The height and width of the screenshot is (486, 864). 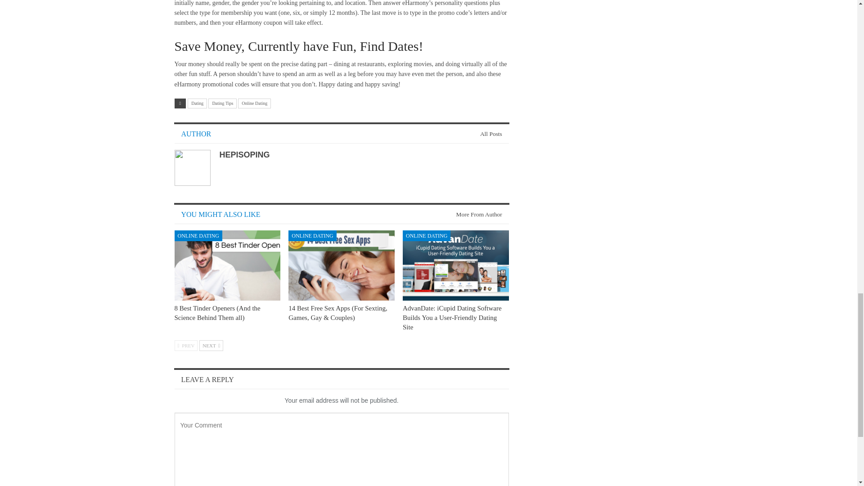 I want to click on Browse Author Articles, so click(x=487, y=134).